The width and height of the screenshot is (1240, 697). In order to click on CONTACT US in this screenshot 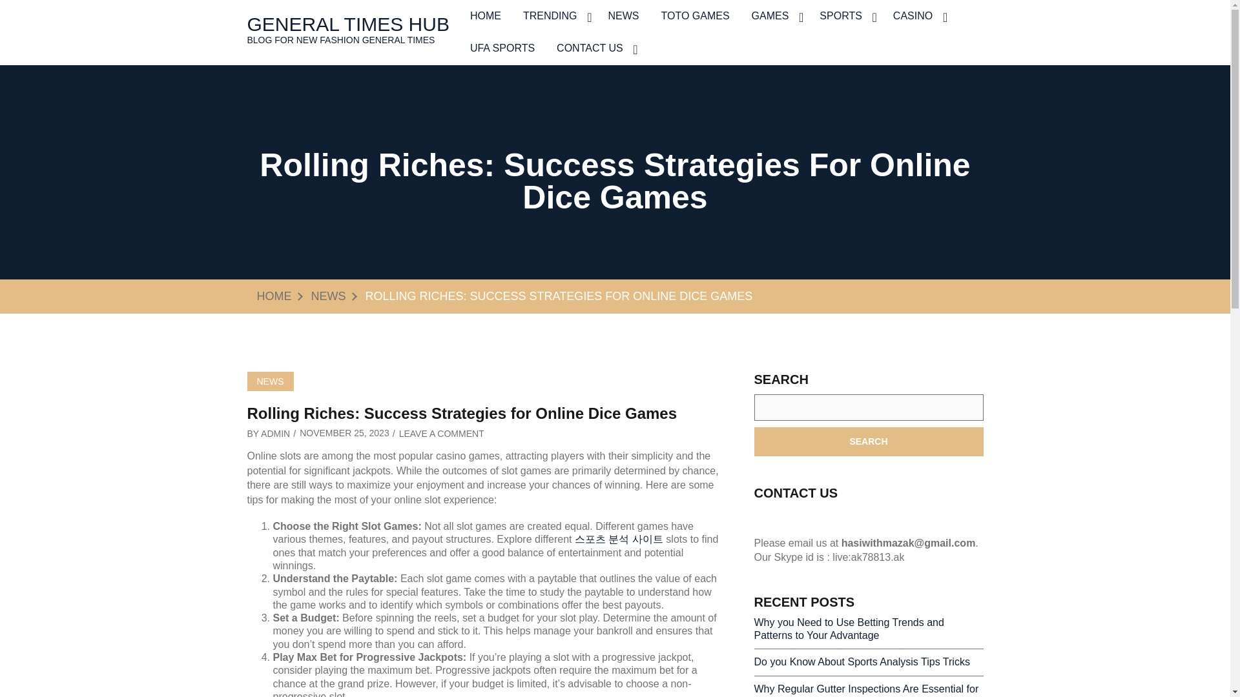, I will do `click(594, 48)`.